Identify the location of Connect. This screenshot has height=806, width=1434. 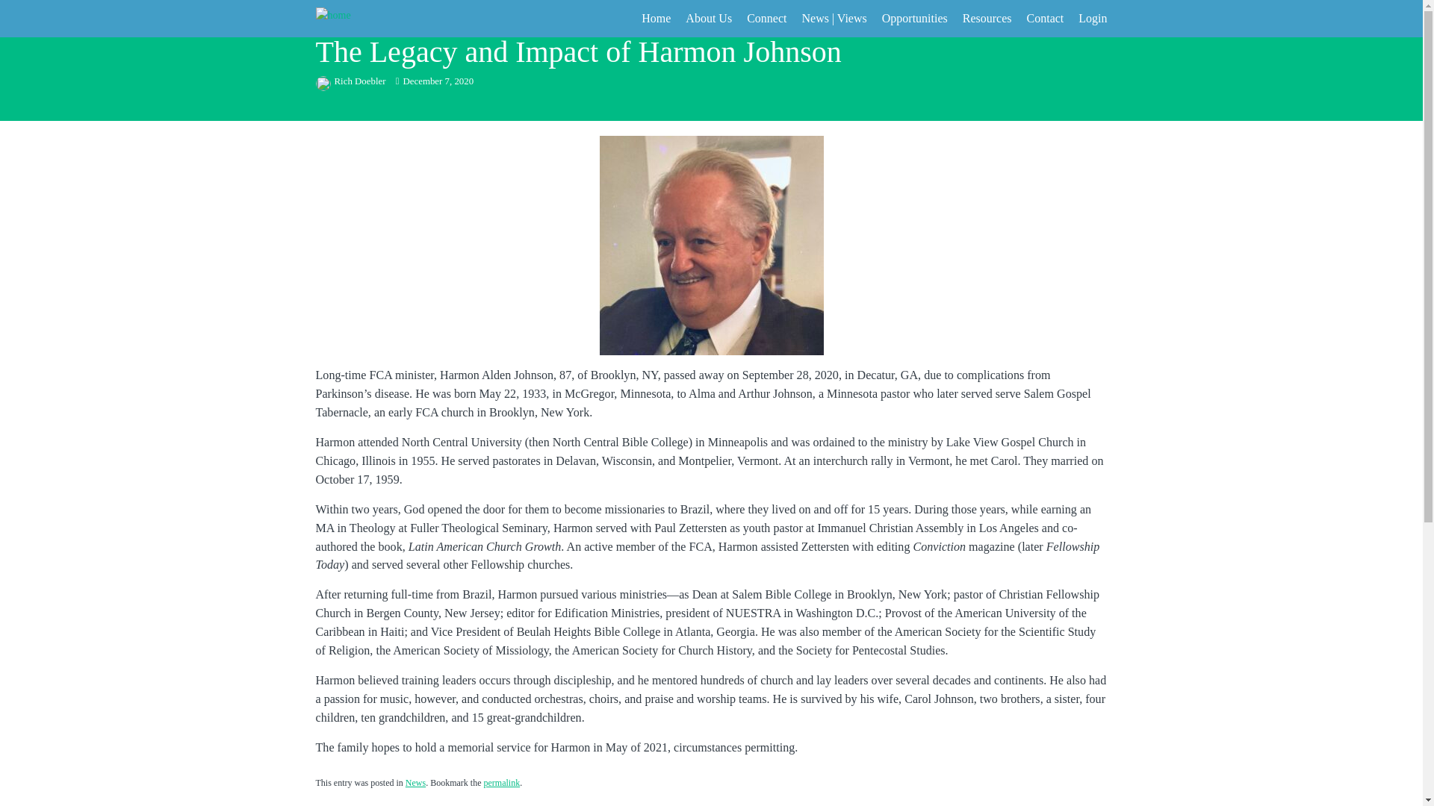
(766, 18).